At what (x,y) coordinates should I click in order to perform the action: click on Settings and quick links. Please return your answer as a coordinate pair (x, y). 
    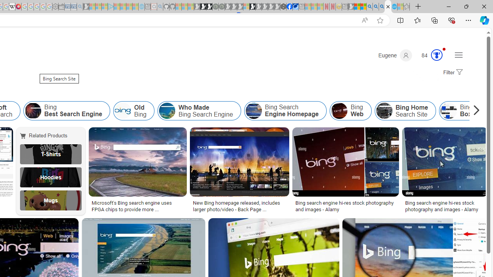
    Looking at the image, I should click on (458, 55).